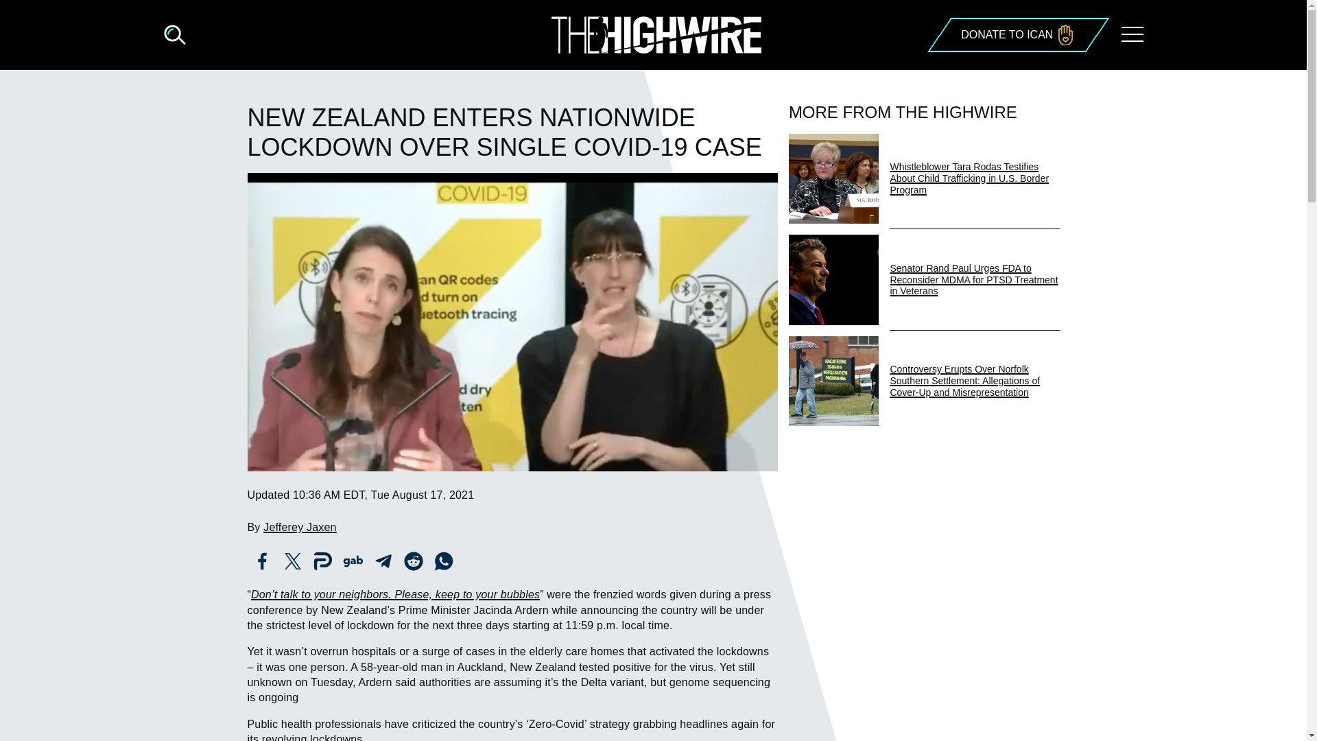  Describe the element at coordinates (292, 561) in the screenshot. I see `Share on X` at that location.